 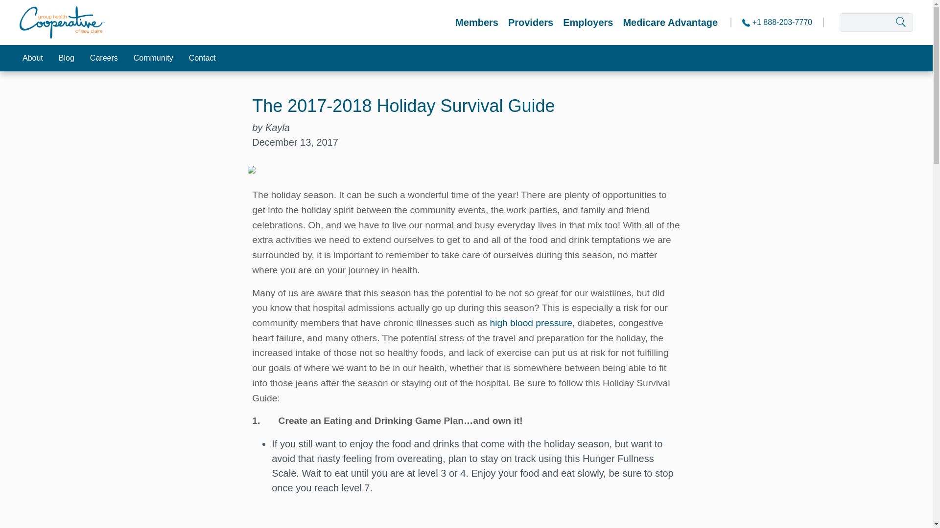 I want to click on Community, so click(x=154, y=58).